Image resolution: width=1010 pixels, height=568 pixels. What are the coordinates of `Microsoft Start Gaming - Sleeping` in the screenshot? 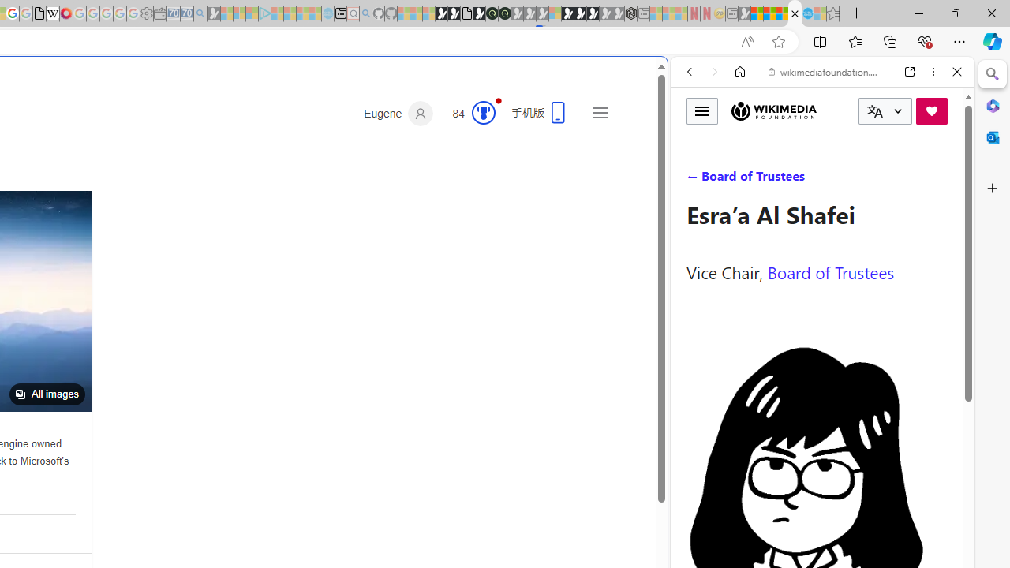 It's located at (213, 14).